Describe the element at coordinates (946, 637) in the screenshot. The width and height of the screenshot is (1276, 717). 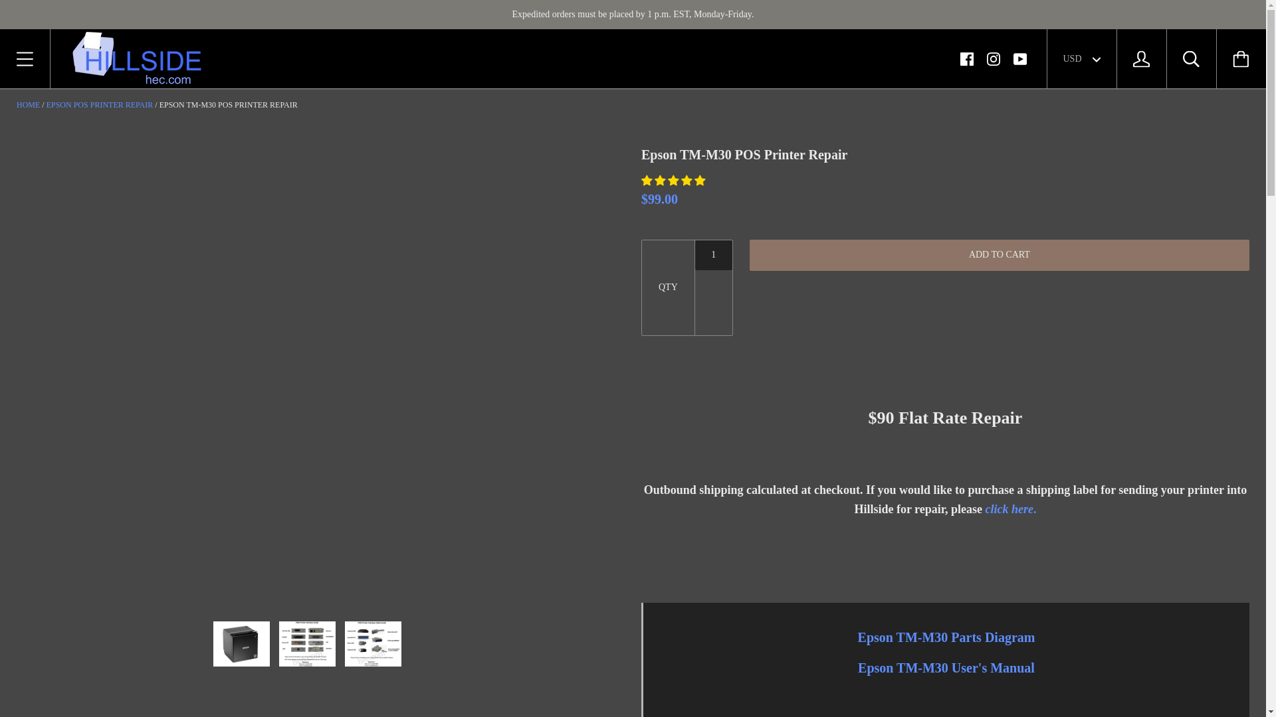
I see `Epson TM-M30 POS Printer Parts Diagram` at that location.